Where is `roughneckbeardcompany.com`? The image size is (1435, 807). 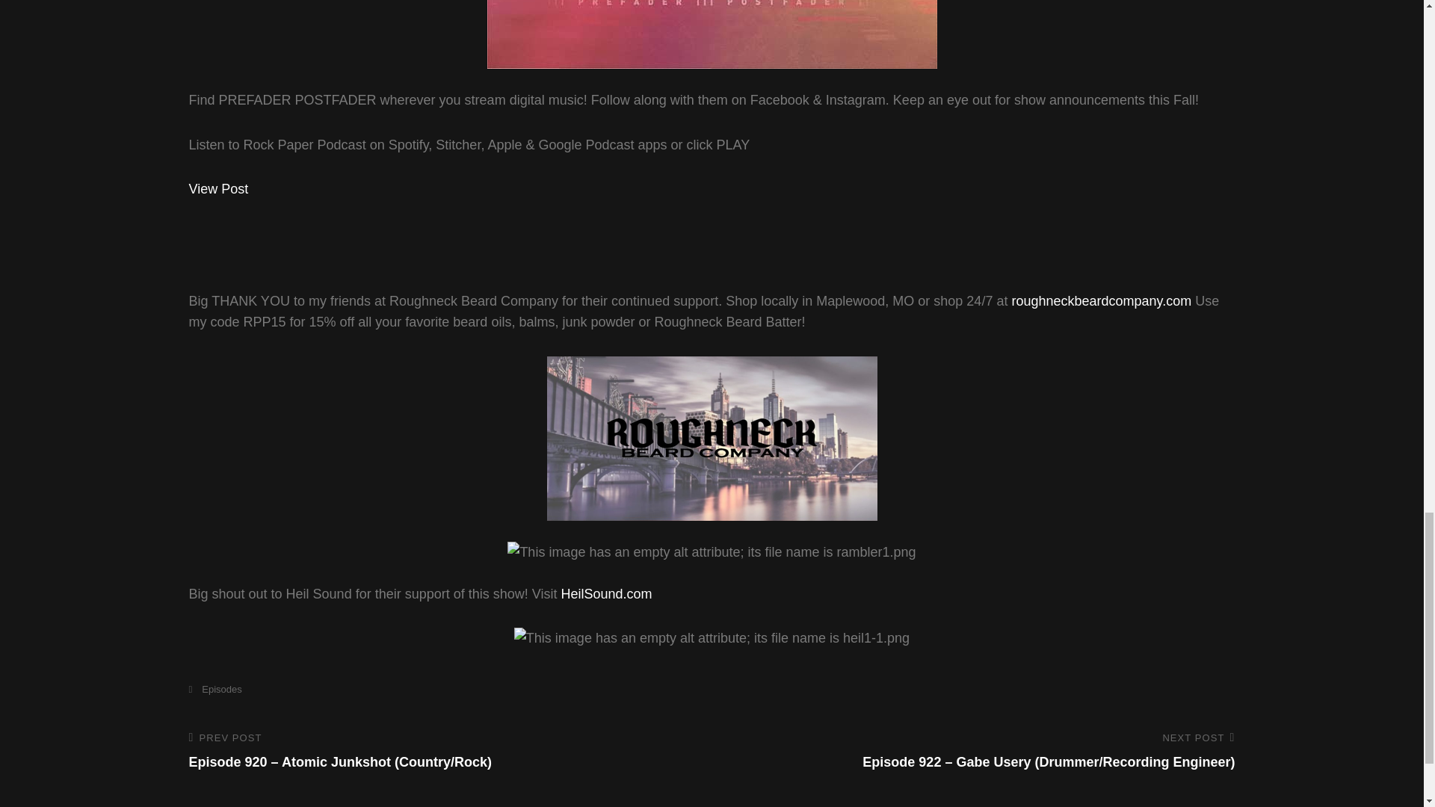
roughneckbeardcompany.com is located at coordinates (1101, 300).